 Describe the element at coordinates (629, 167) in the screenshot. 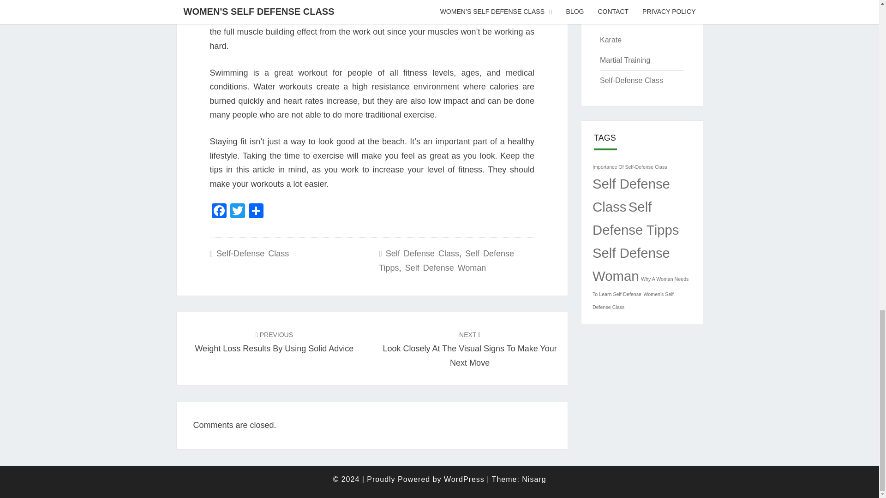

I see `Importance Of Self-Defense Class` at that location.